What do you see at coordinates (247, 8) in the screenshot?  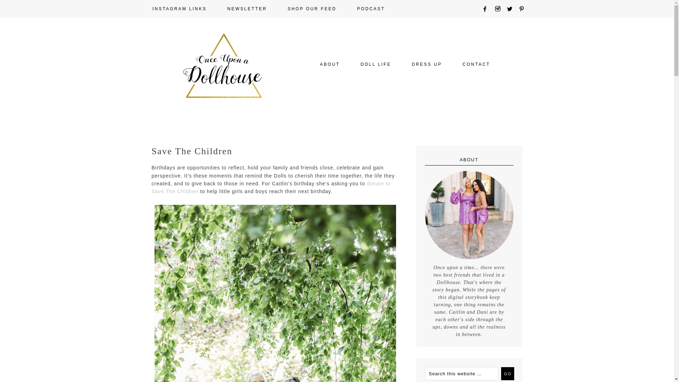 I see `NEWSLETTER` at bounding box center [247, 8].